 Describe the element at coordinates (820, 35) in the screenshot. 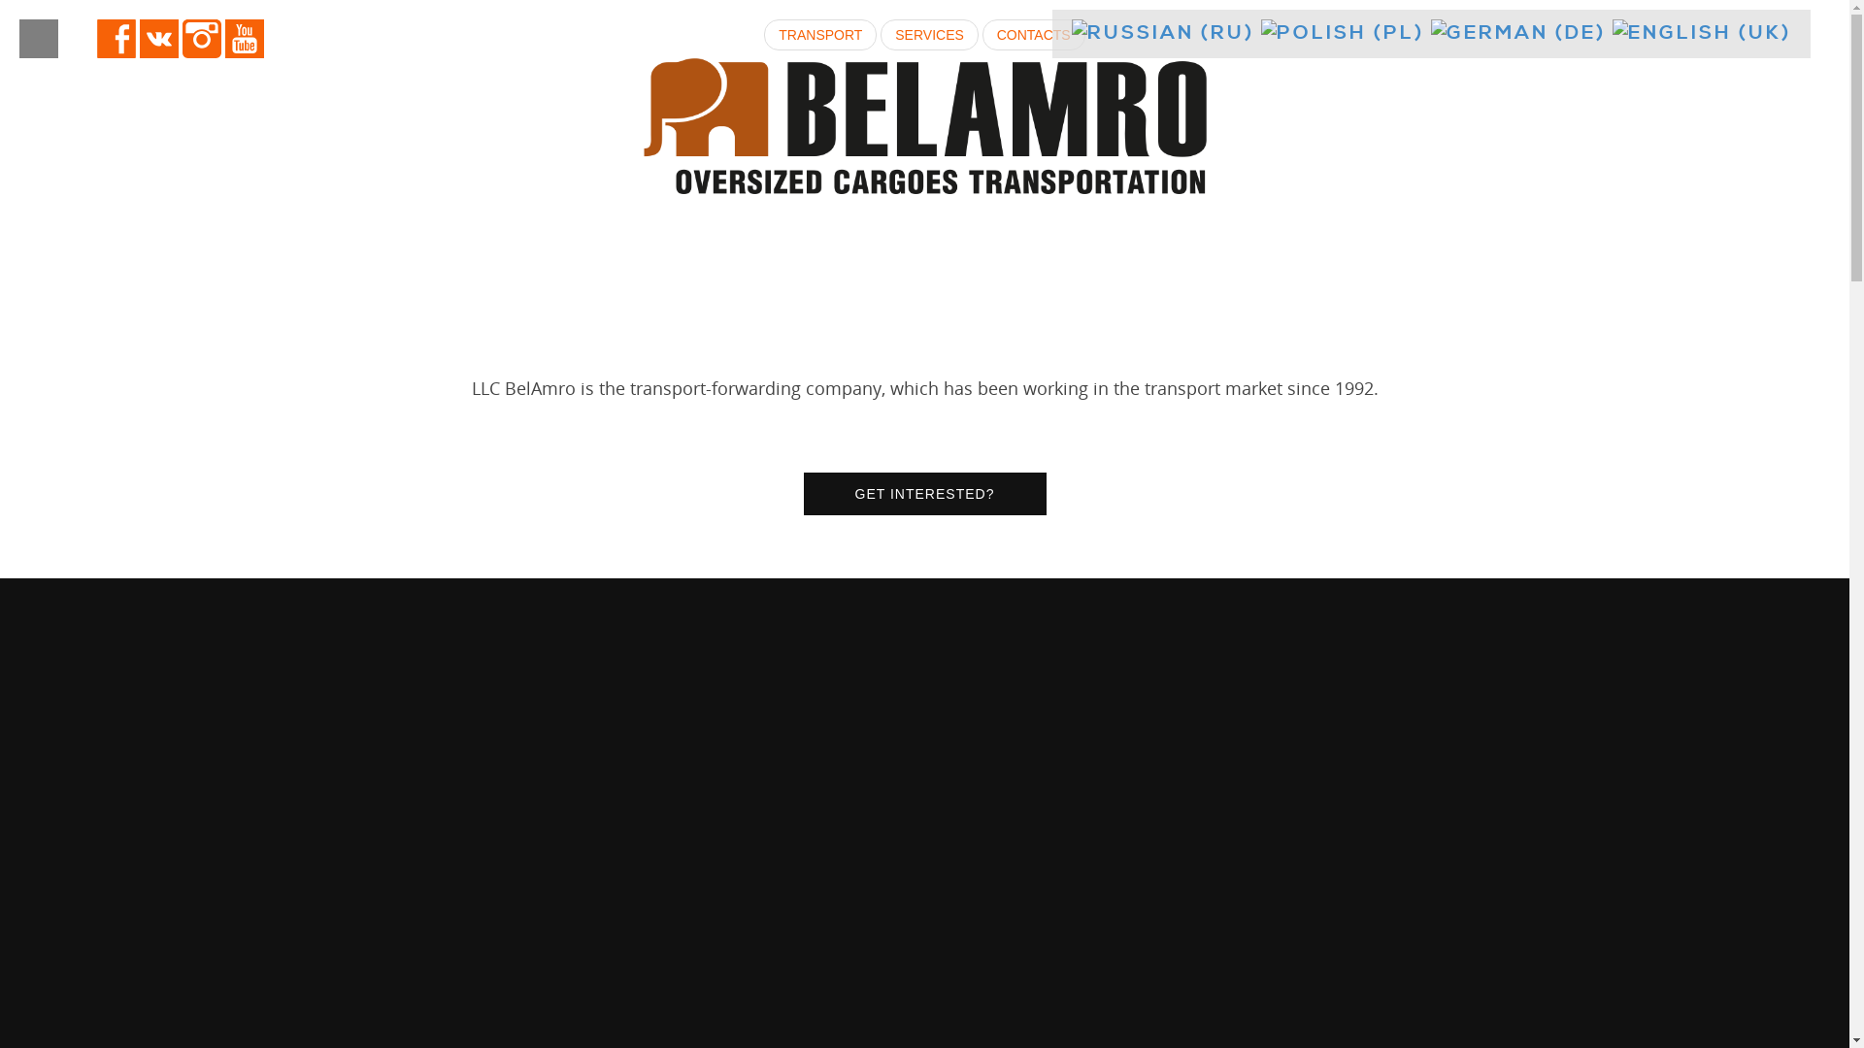

I see `TRANSPORT` at that location.